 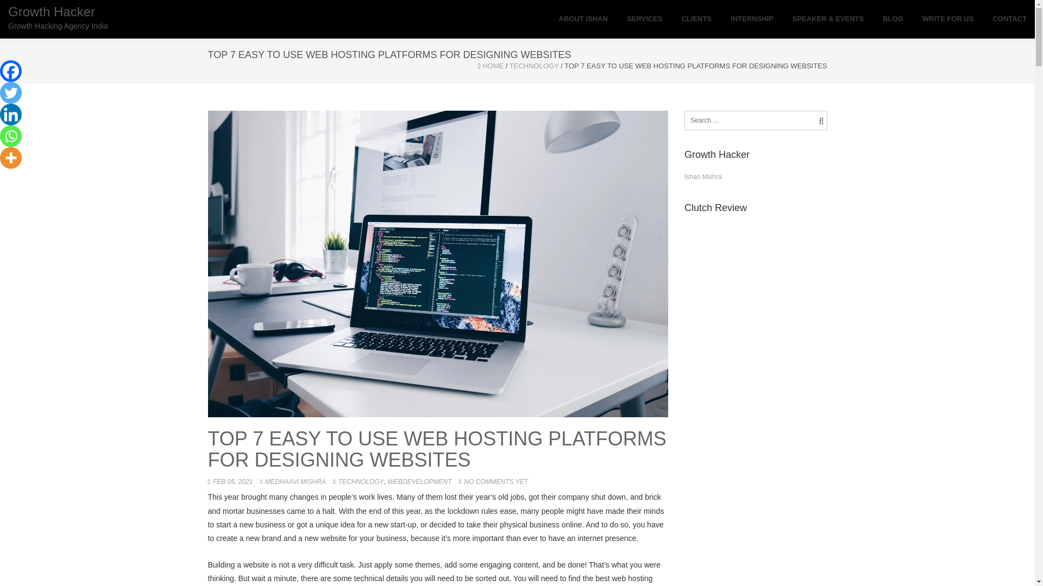 What do you see at coordinates (1009, 19) in the screenshot?
I see `CONTACT` at bounding box center [1009, 19].